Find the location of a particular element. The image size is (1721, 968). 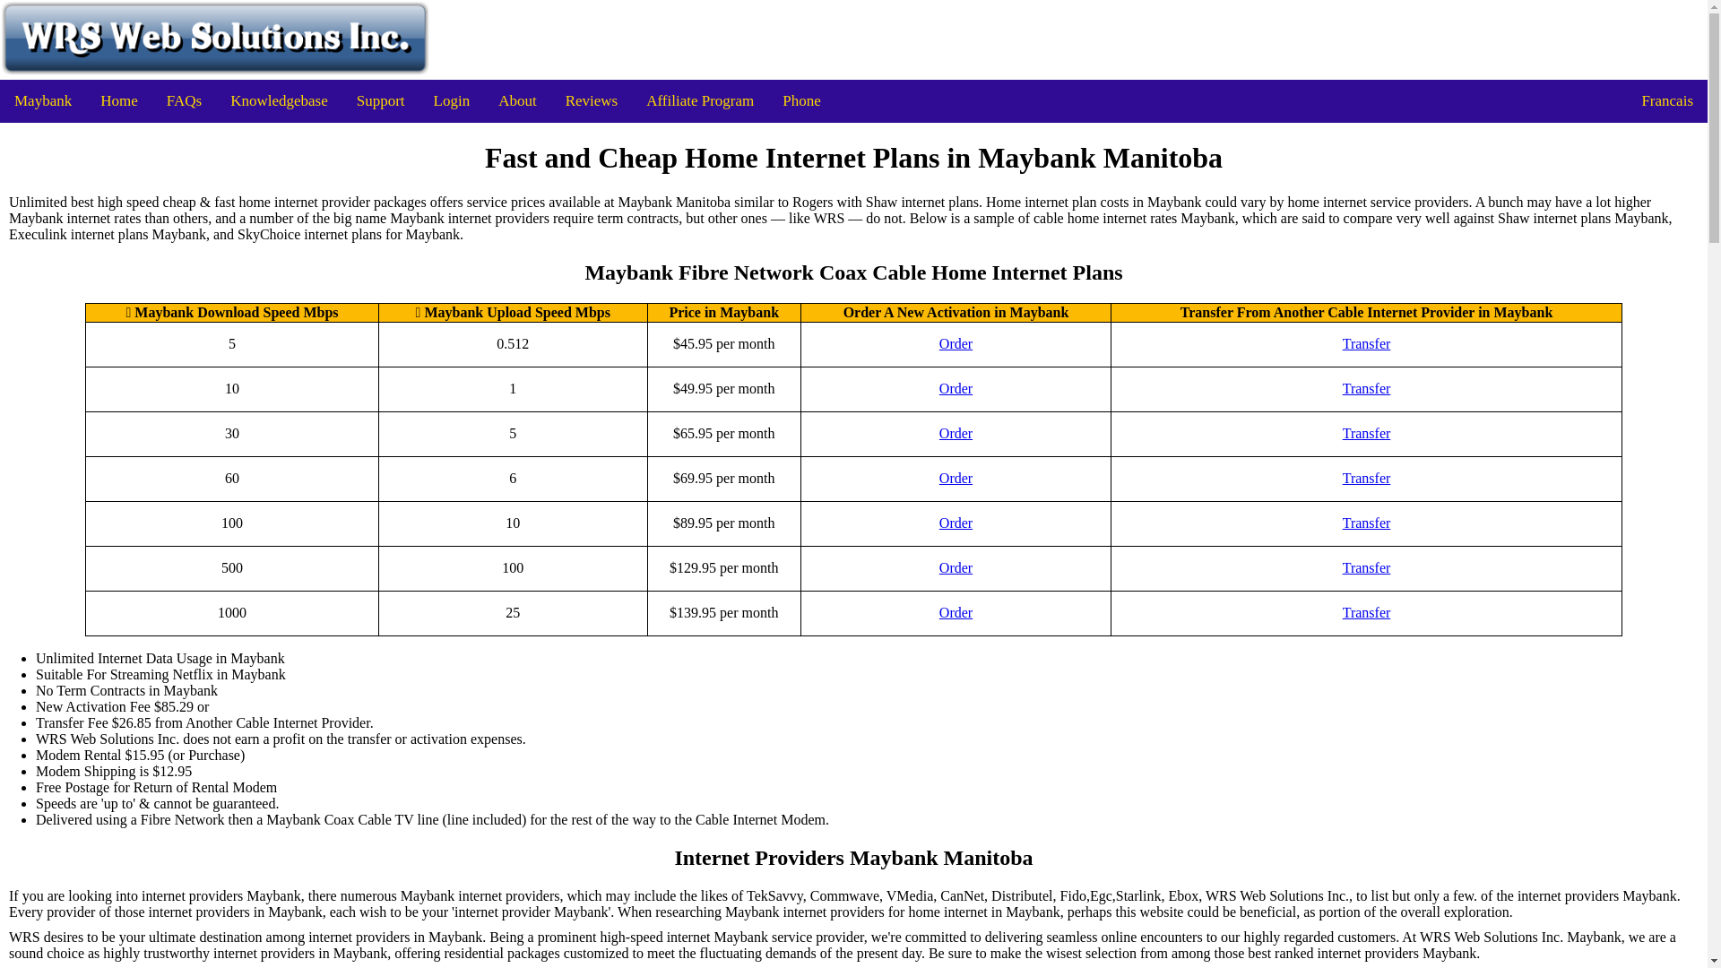

Order is located at coordinates (956, 613).